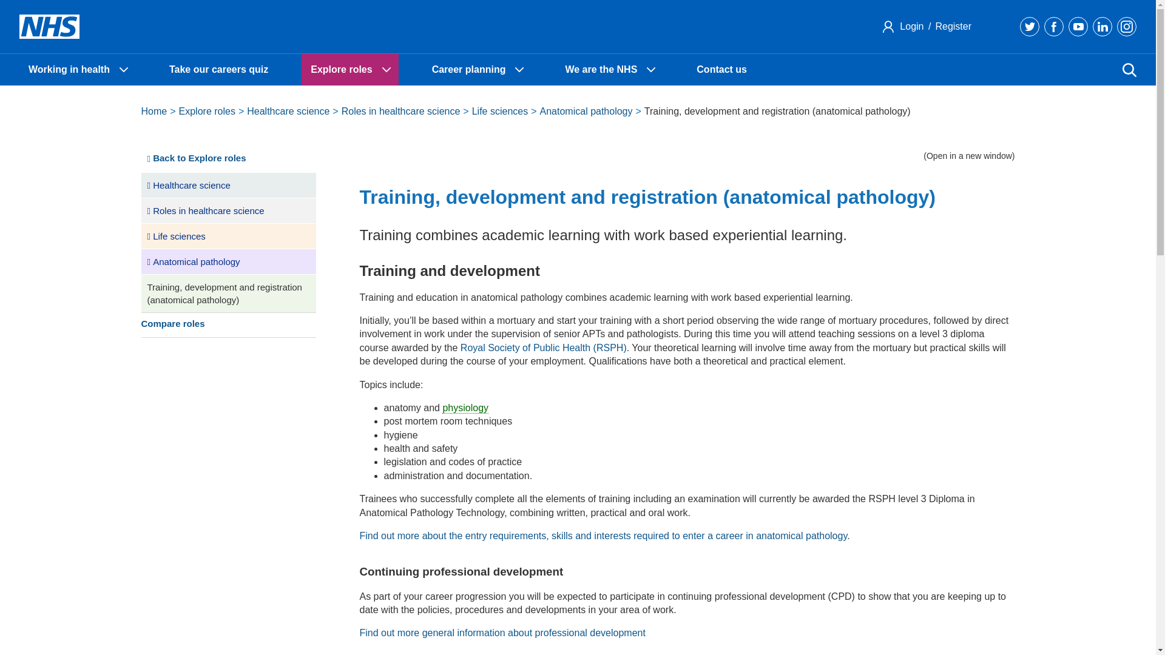 The image size is (1165, 655). Describe the element at coordinates (349, 69) in the screenshot. I see `Explore roles` at that location.